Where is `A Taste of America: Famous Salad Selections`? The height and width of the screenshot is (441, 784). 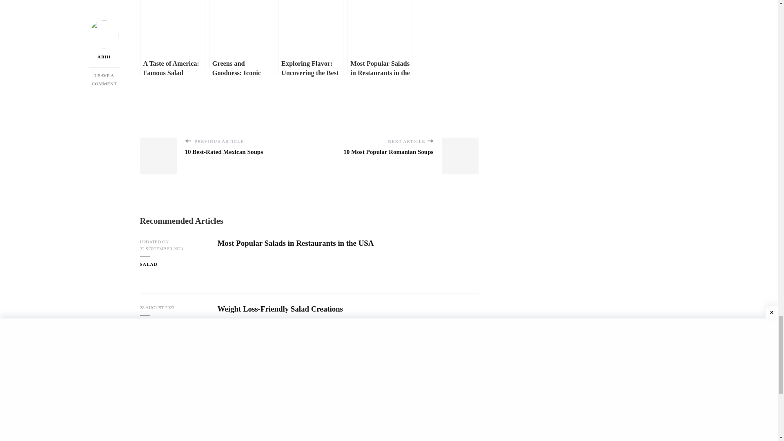 A Taste of America: Famous Salad Selections is located at coordinates (291, 374).